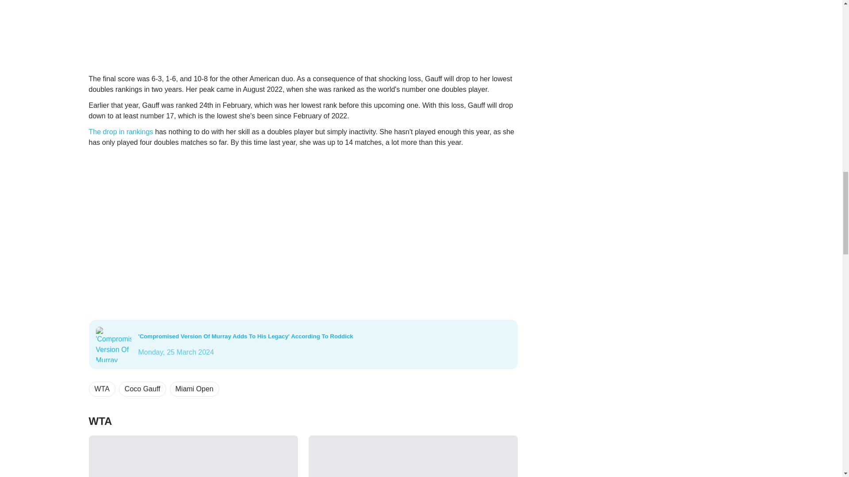 The width and height of the screenshot is (849, 477). What do you see at coordinates (120, 132) in the screenshot?
I see `The drop in rankings` at bounding box center [120, 132].